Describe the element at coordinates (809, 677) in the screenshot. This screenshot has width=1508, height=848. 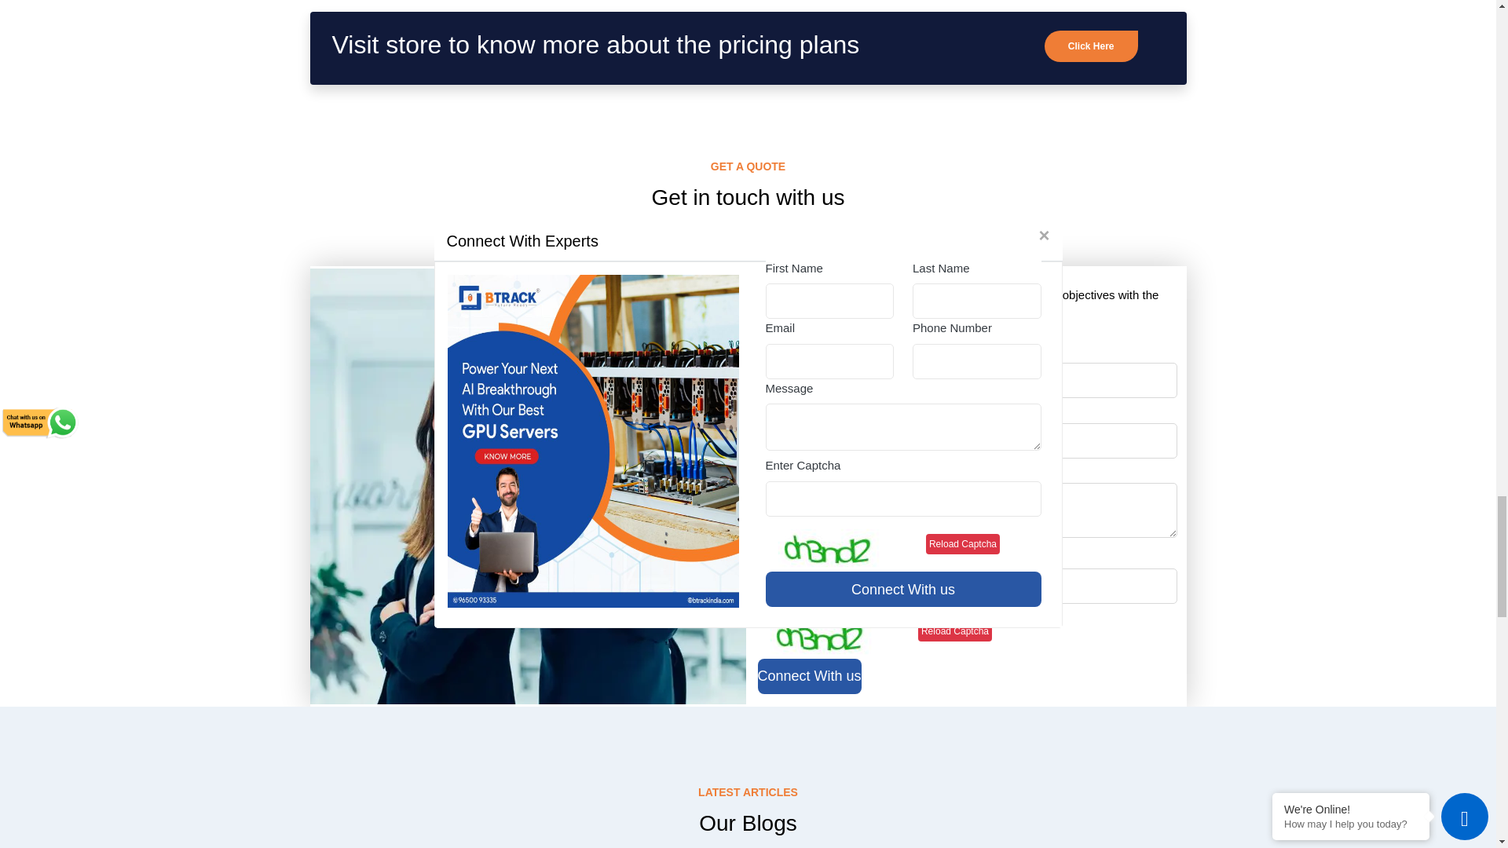
I see `Submit` at that location.